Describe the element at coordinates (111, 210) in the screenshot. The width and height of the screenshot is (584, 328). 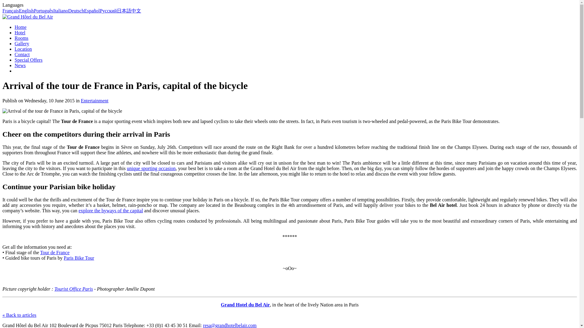
I see `explore the byways of the capital` at that location.